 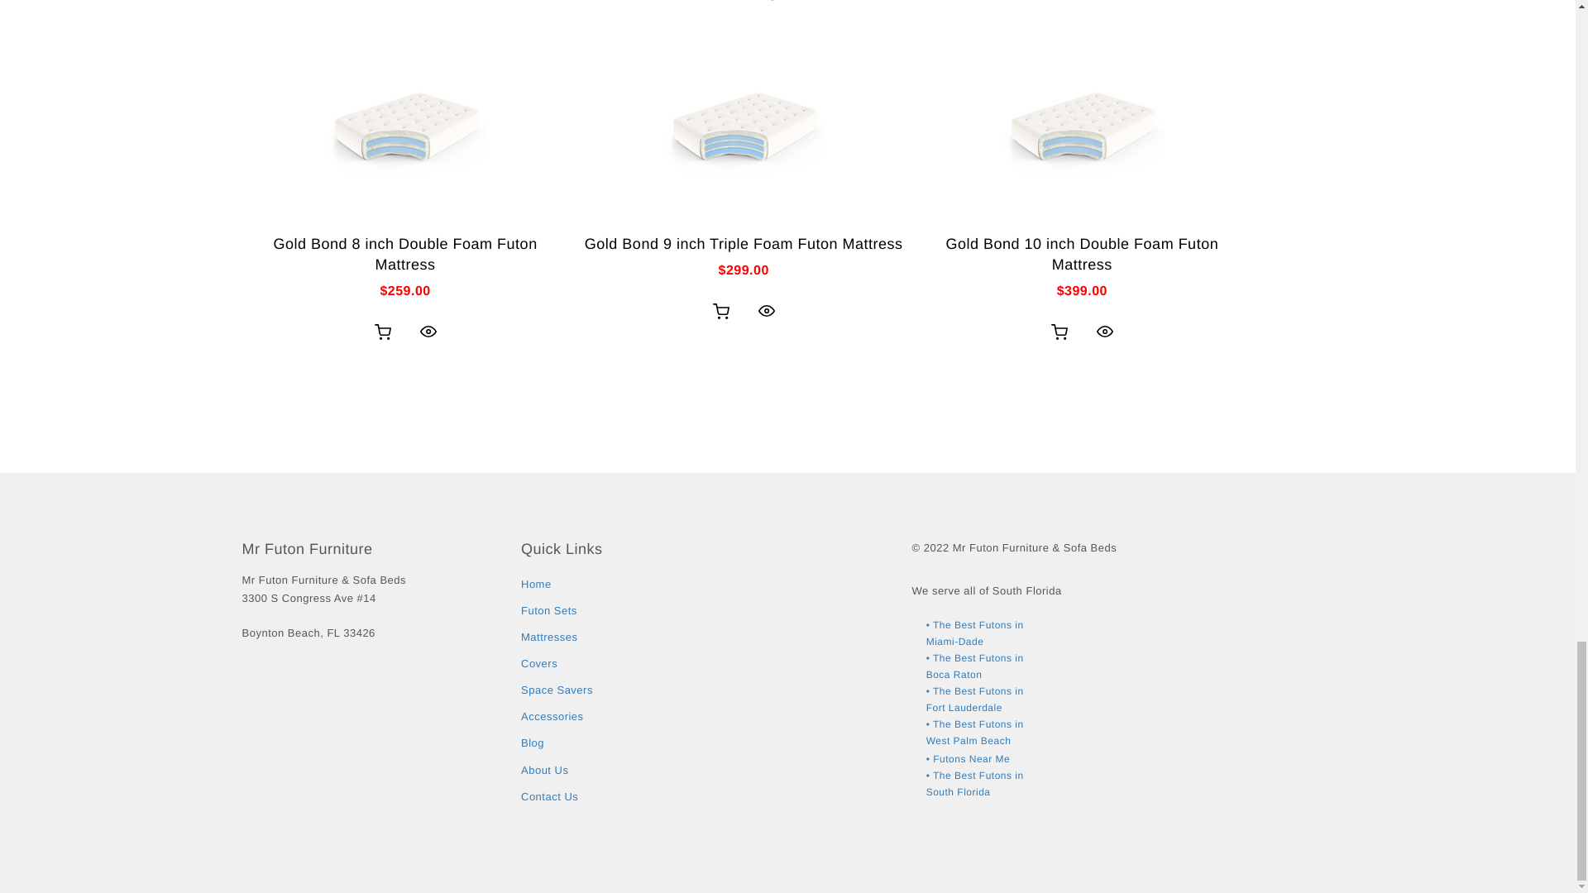 What do you see at coordinates (1059, 332) in the screenshot?
I see `Add to cart` at bounding box center [1059, 332].